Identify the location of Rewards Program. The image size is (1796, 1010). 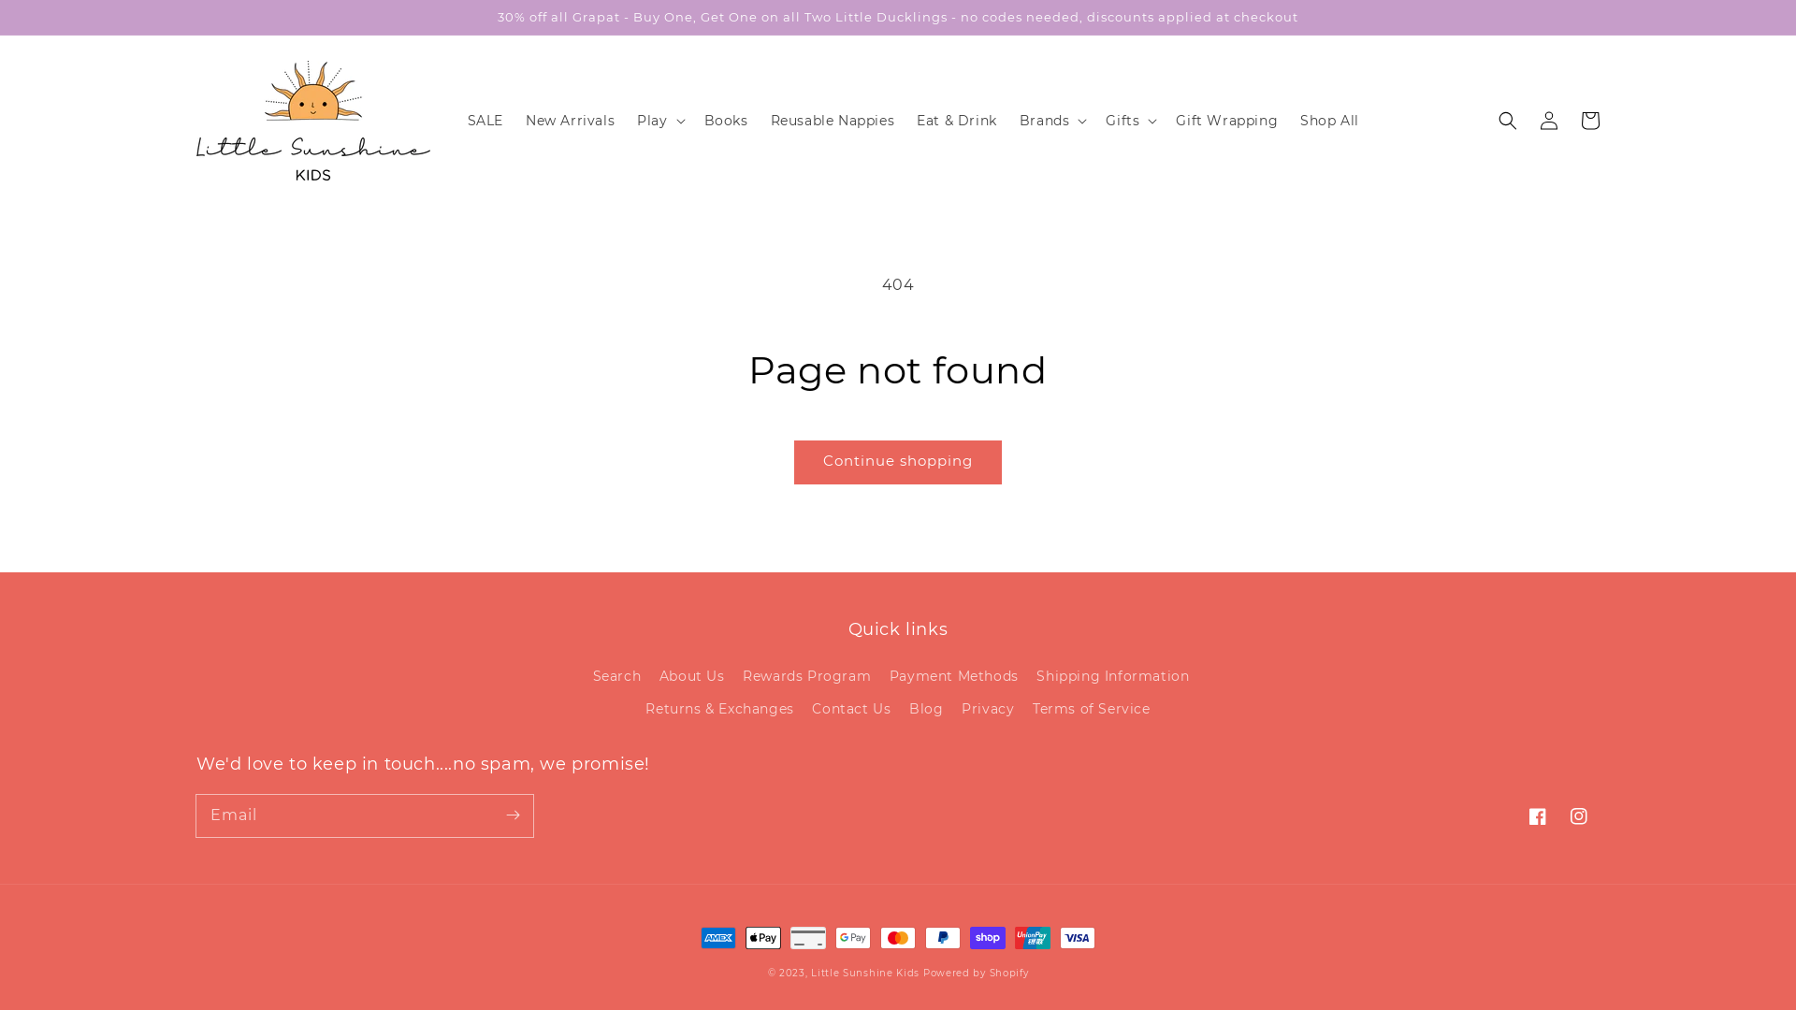
(806, 677).